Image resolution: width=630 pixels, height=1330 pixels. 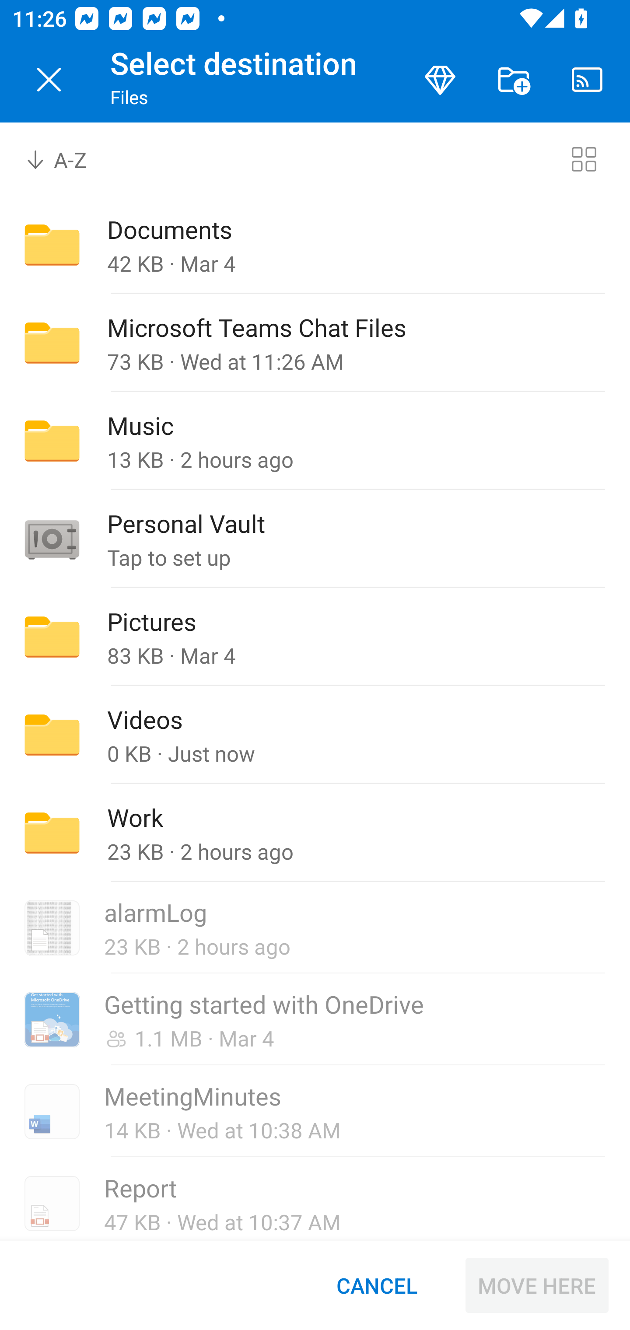 What do you see at coordinates (315, 441) in the screenshot?
I see `Folder Music 13 KB · 2 hours ago` at bounding box center [315, 441].